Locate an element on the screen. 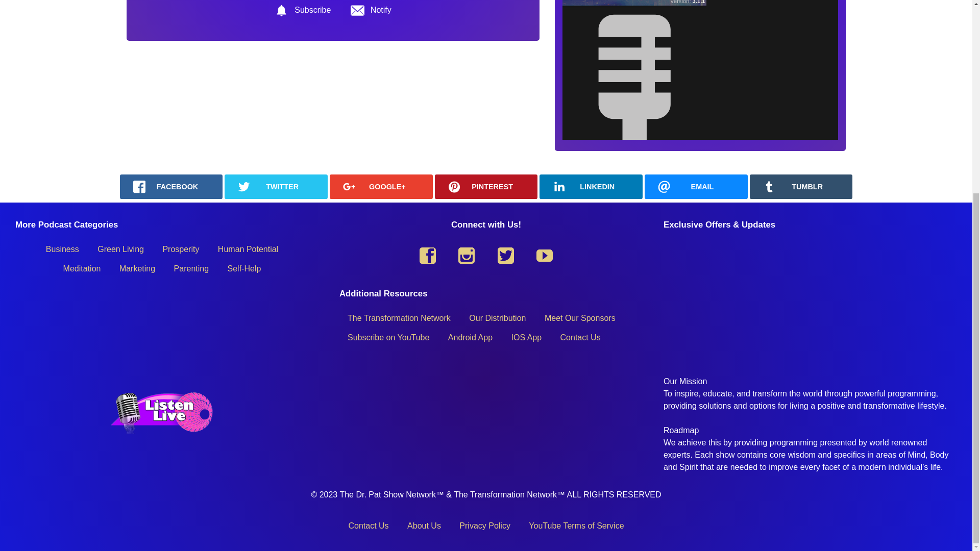 The image size is (980, 551). Form 0 is located at coordinates (810, 300).